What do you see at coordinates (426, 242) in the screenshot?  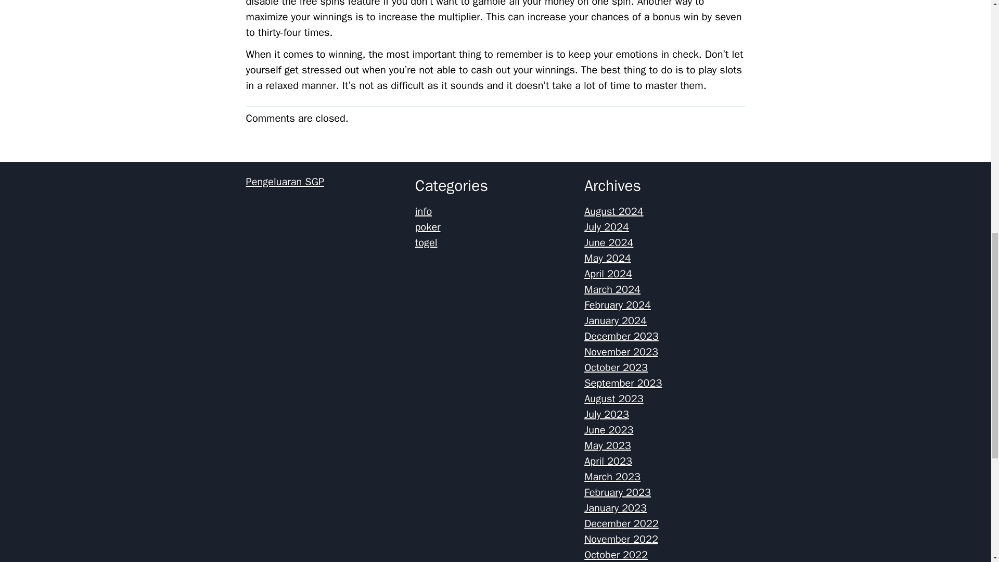 I see `togel` at bounding box center [426, 242].